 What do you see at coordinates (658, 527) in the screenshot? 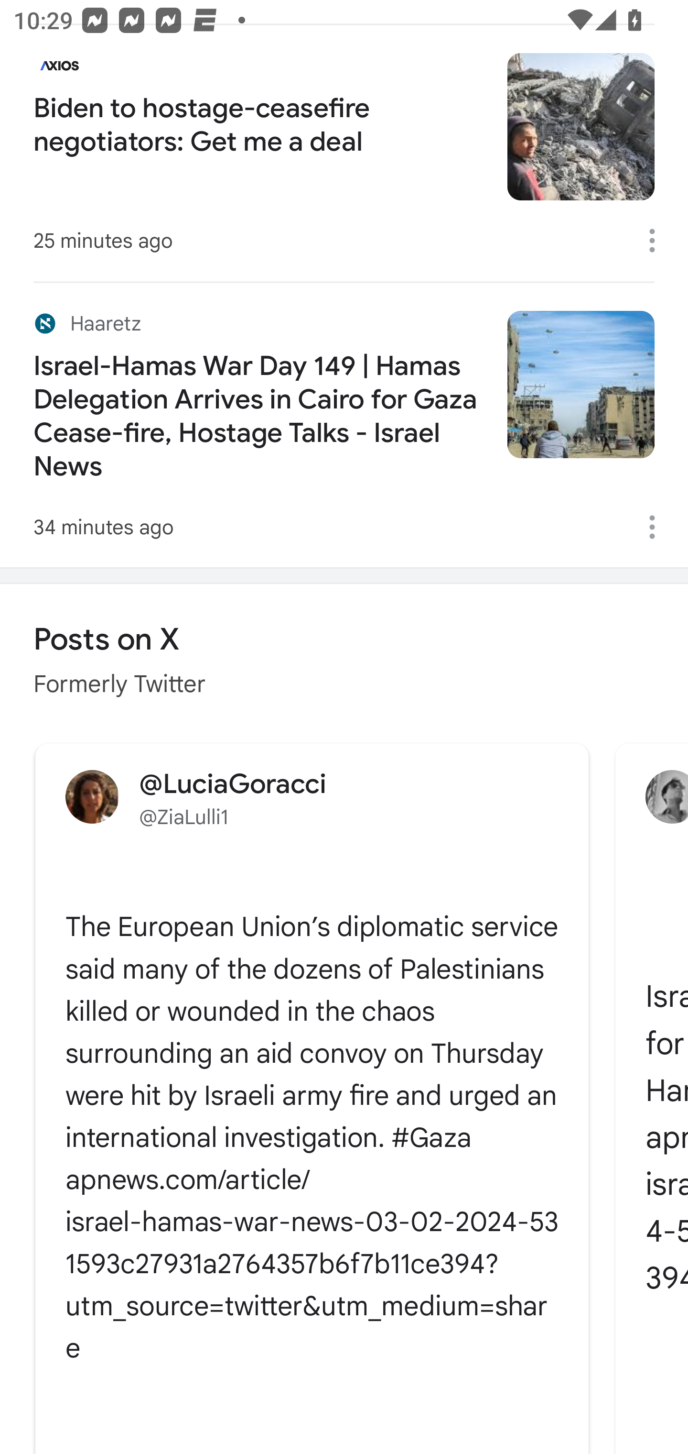
I see `More options` at bounding box center [658, 527].